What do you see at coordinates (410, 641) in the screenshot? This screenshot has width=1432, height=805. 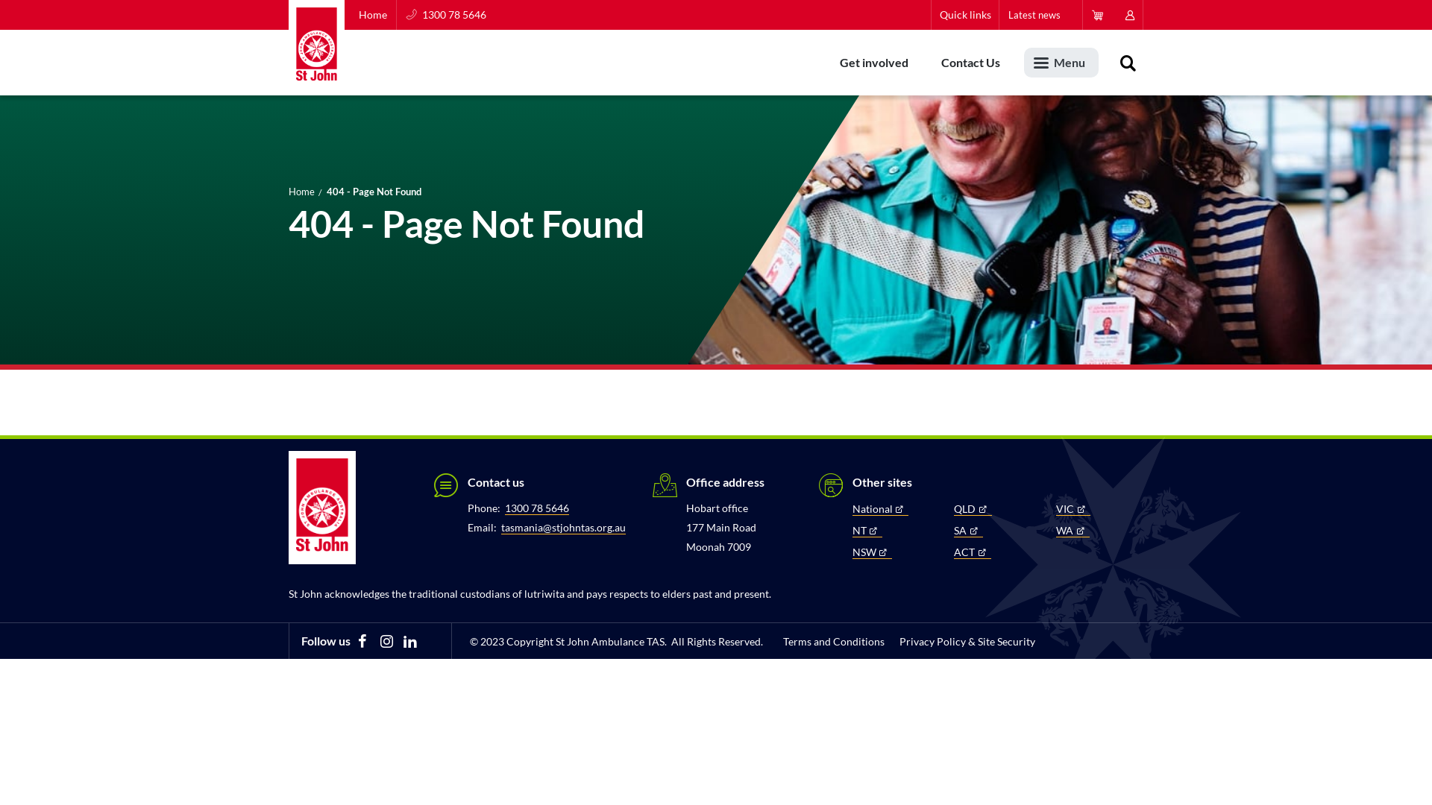 I see `LinkedIn` at bounding box center [410, 641].